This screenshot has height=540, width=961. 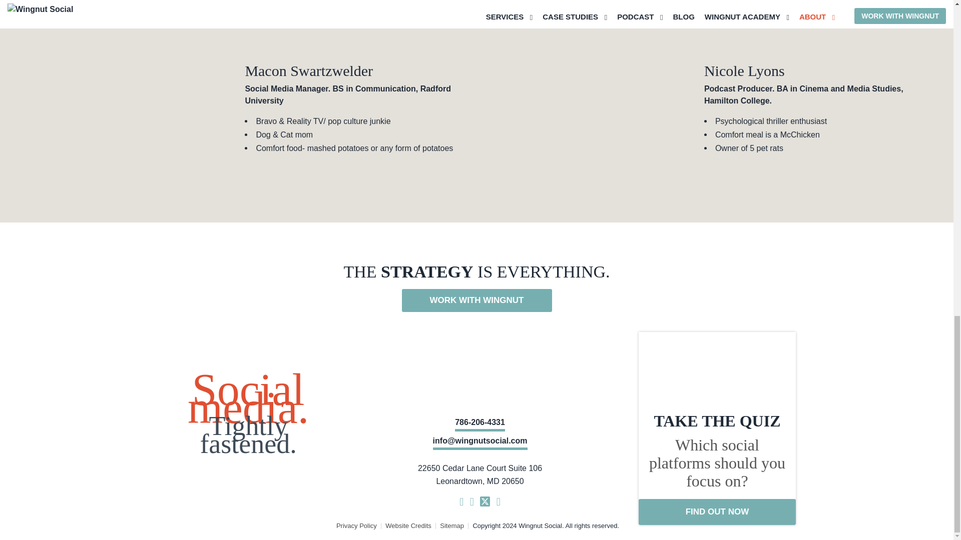 What do you see at coordinates (476, 300) in the screenshot?
I see `WORK WITH WINGNUT` at bounding box center [476, 300].